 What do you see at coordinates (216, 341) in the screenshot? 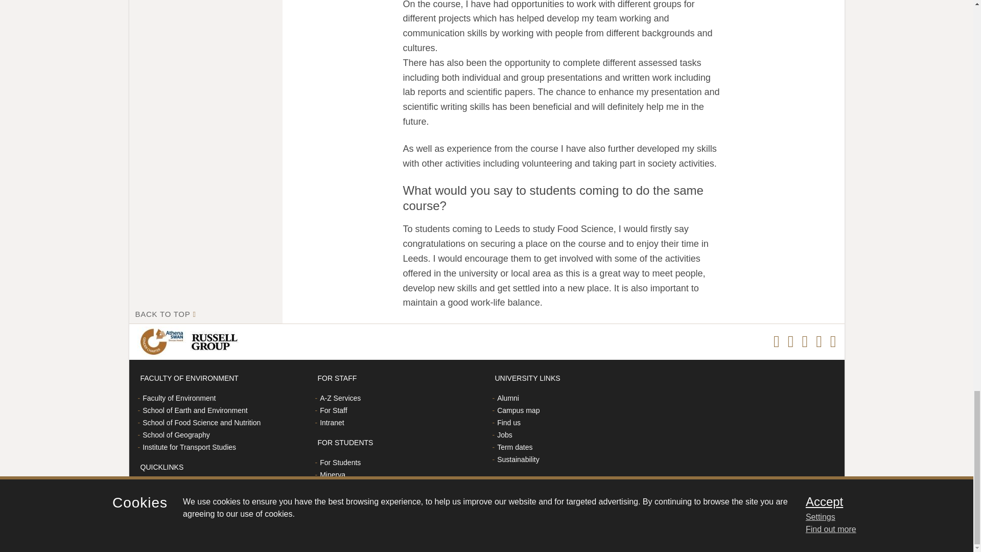
I see `Visit Russell Group` at bounding box center [216, 341].